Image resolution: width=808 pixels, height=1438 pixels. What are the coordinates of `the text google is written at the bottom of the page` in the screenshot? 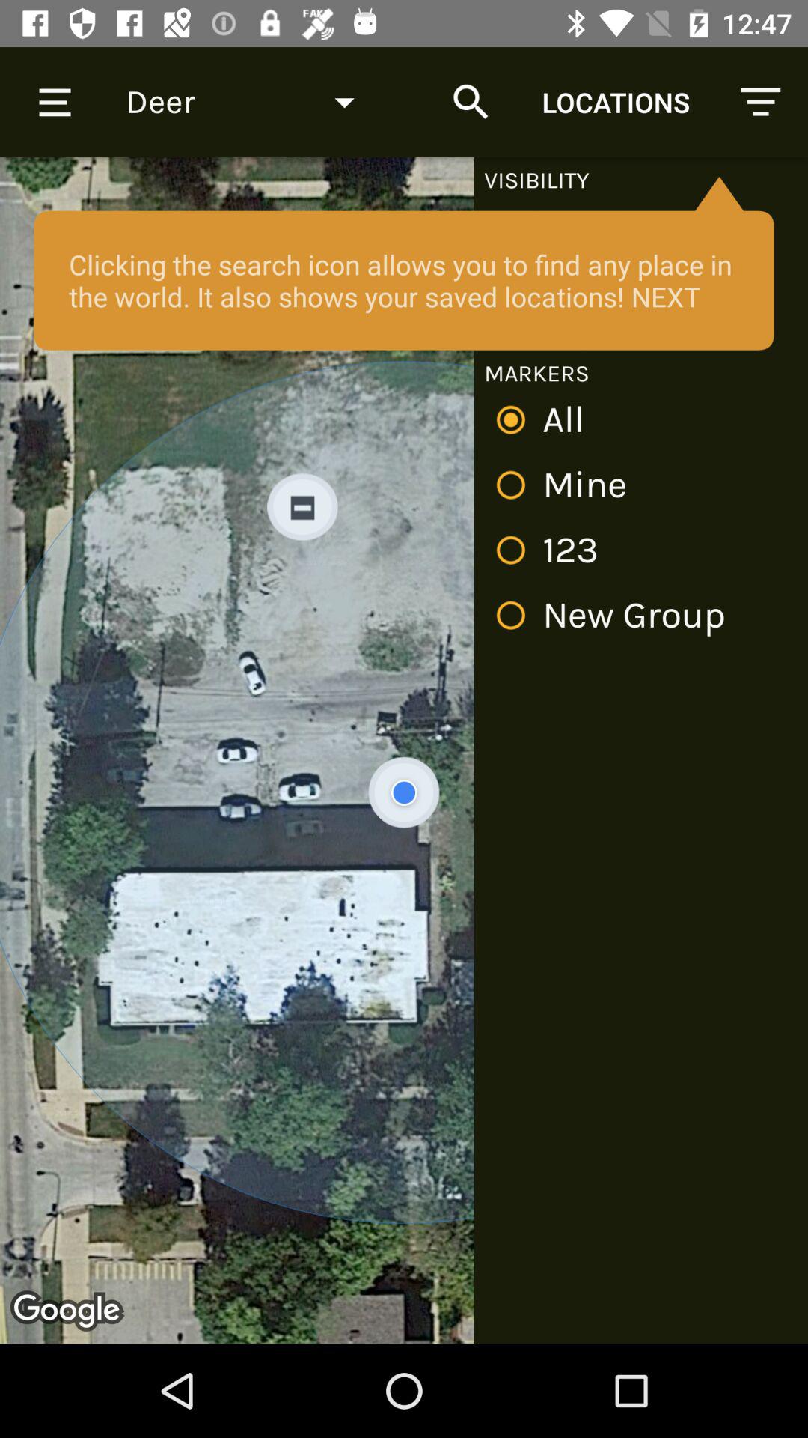 It's located at (69, 1312).